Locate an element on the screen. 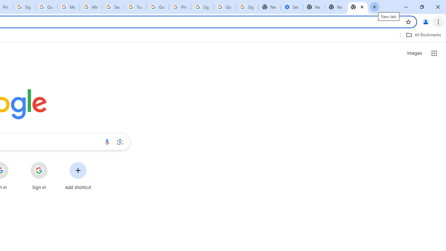  More actions for Sign in shortcut is located at coordinates (53, 162).